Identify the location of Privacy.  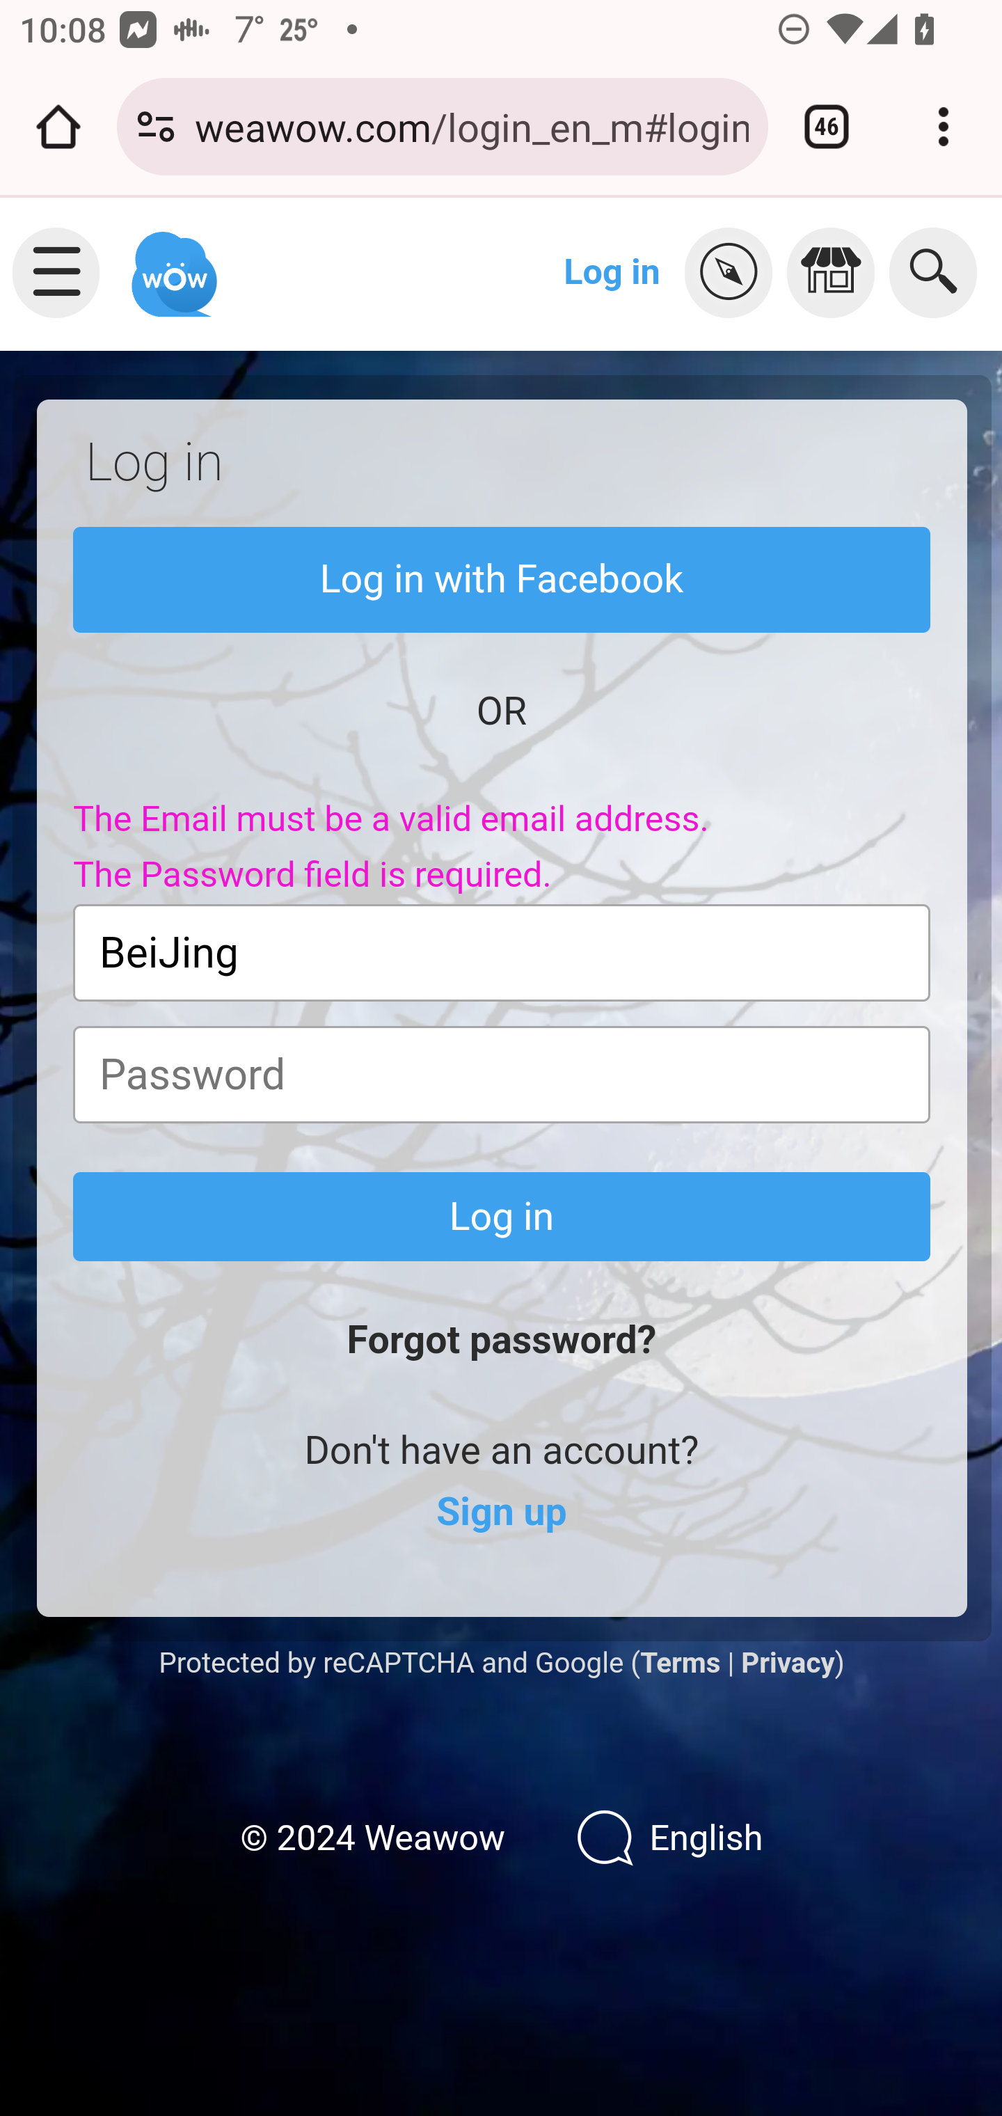
(788, 1663).